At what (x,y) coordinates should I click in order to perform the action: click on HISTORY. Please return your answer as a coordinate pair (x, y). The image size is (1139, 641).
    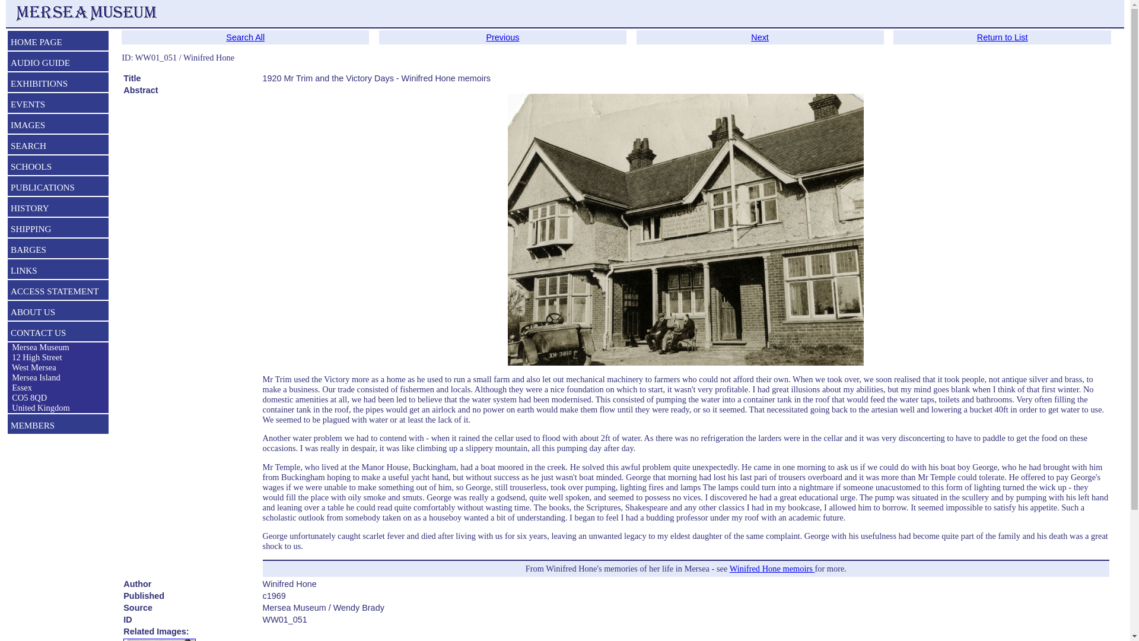
    Looking at the image, I should click on (58, 210).